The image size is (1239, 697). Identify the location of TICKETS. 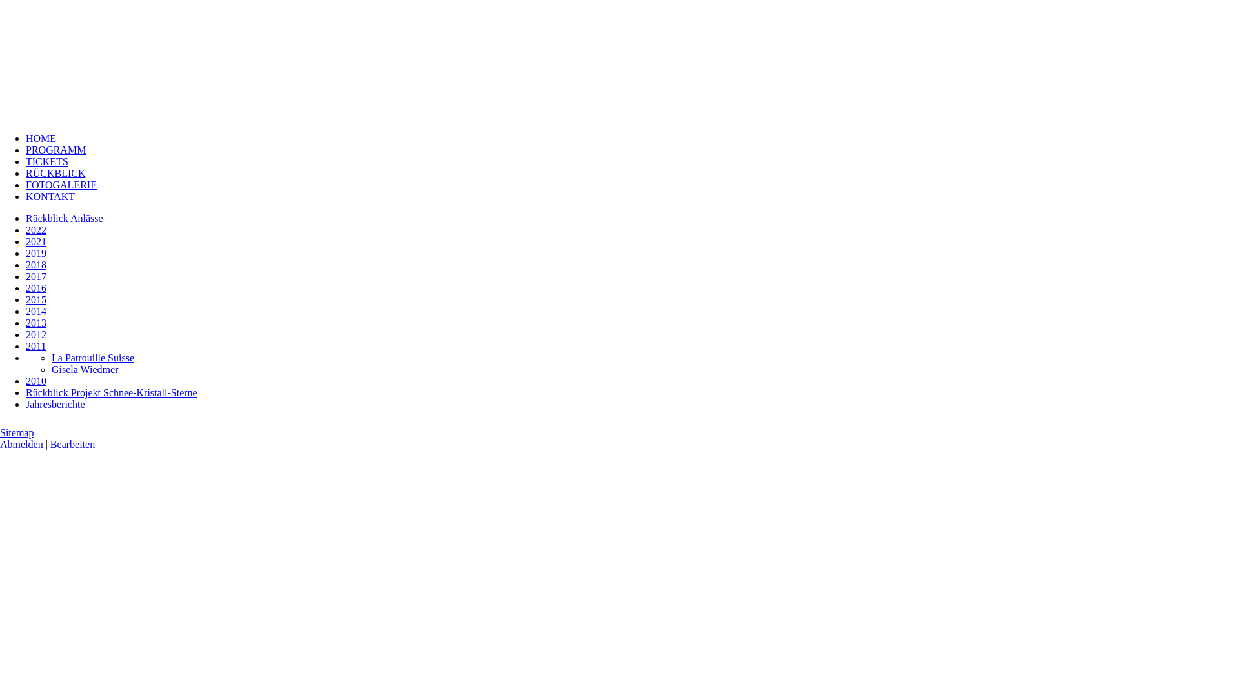
(47, 161).